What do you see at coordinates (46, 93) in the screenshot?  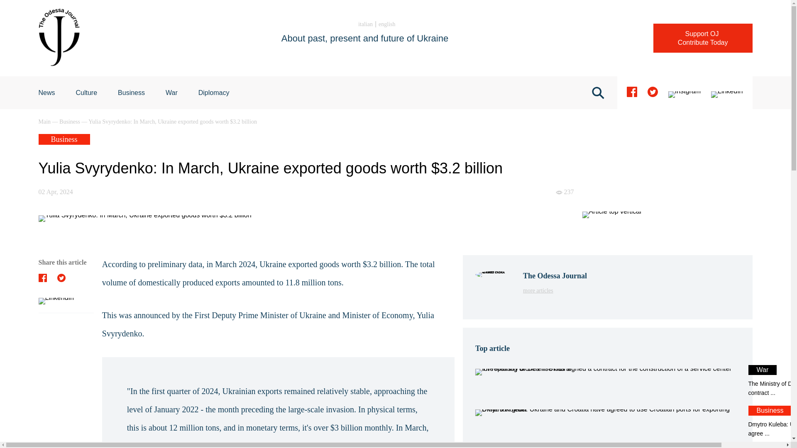 I see `News` at bounding box center [46, 93].